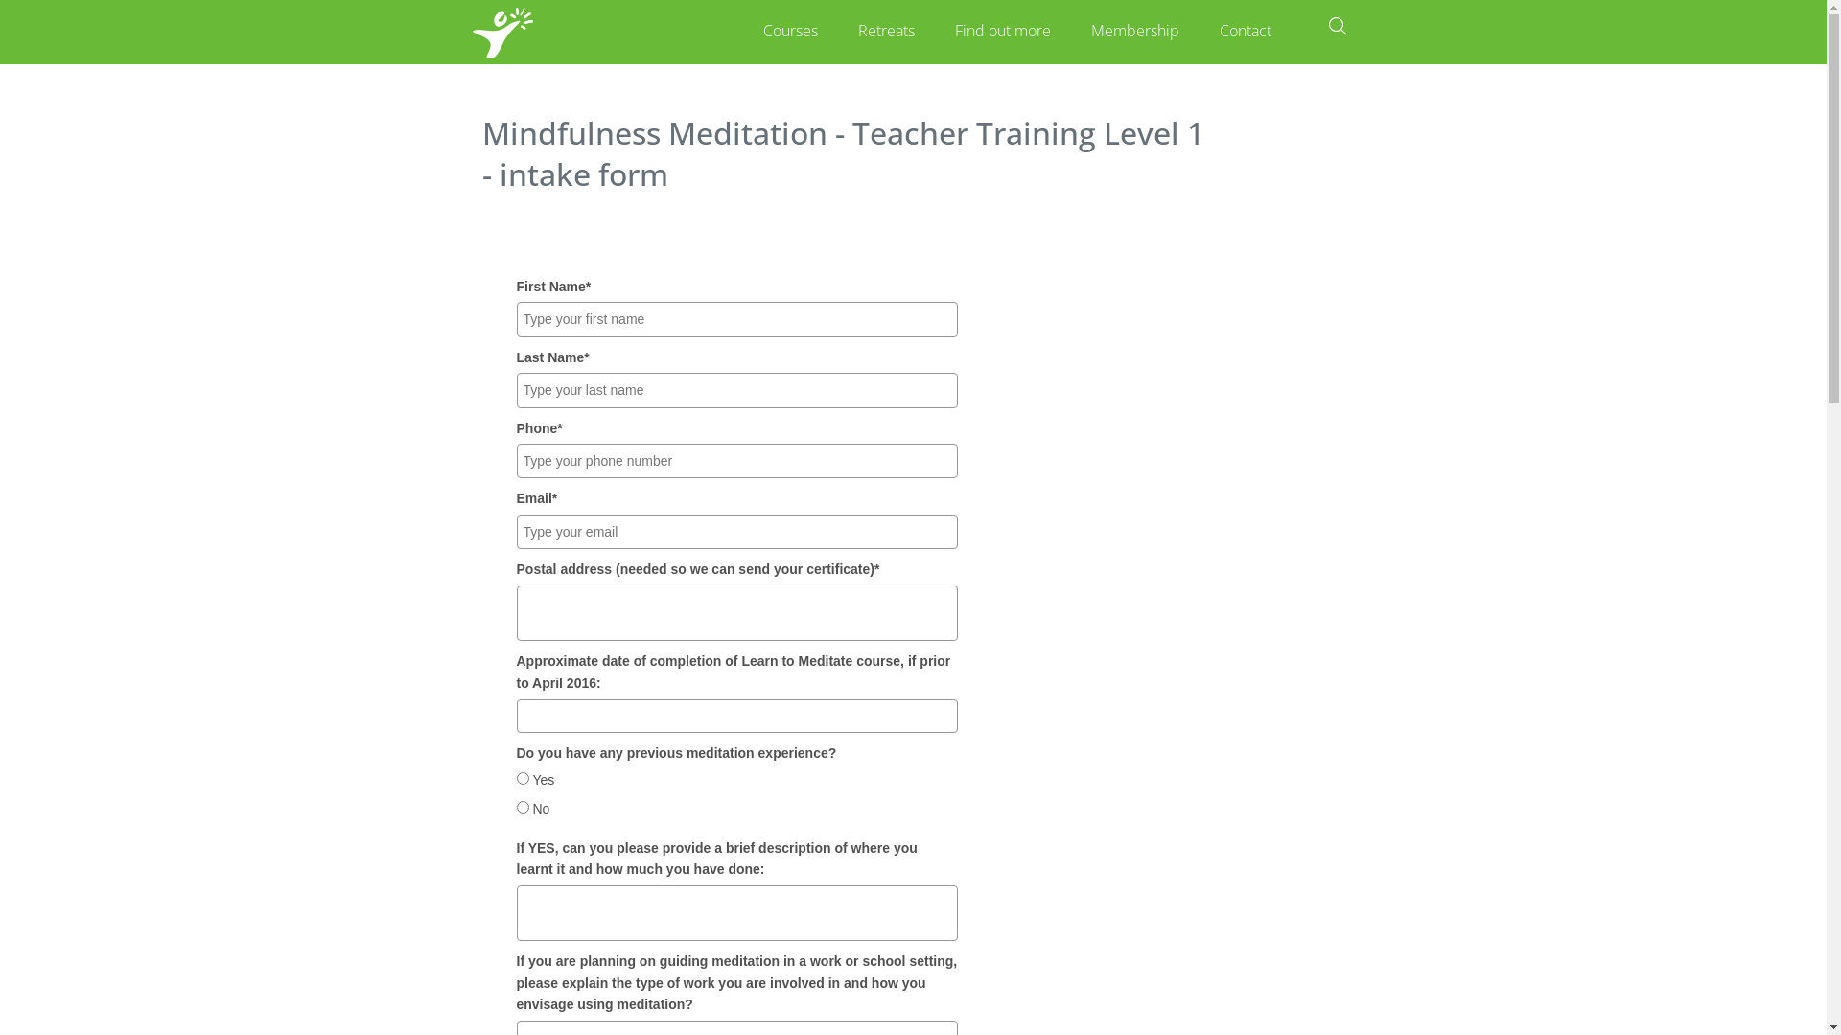  I want to click on Courses, so click(792, 33).